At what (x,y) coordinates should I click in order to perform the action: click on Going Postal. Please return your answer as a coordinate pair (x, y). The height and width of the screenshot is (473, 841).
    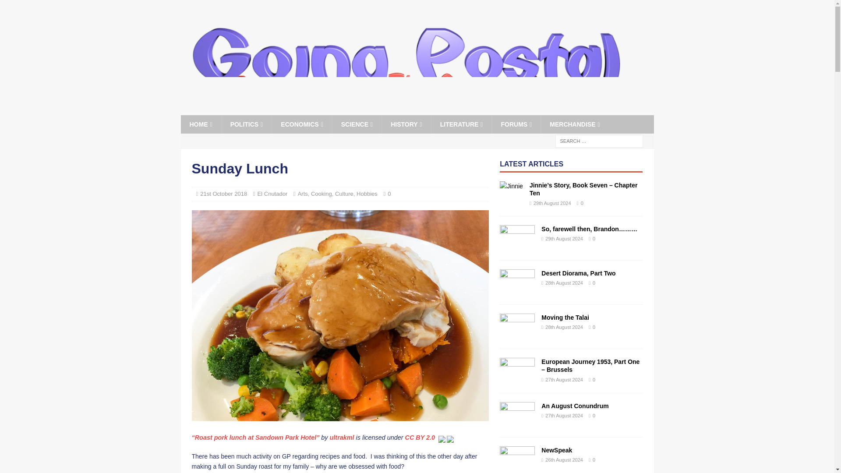
    Looking at the image, I should click on (406, 110).